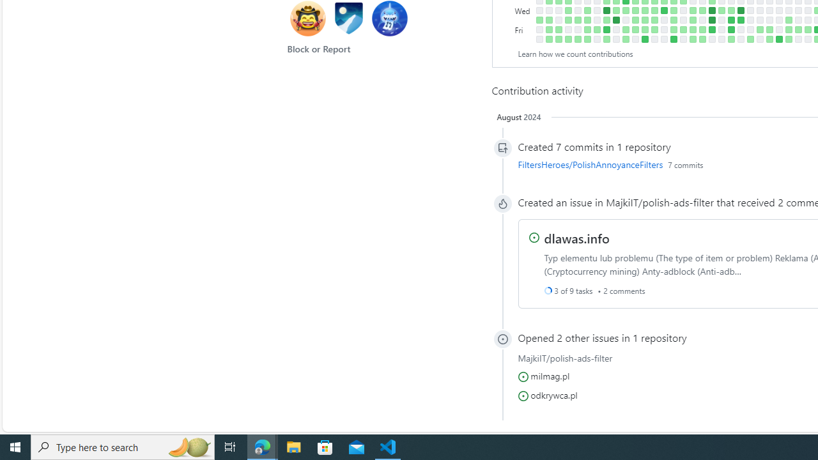  What do you see at coordinates (674, 29) in the screenshot?
I see `5 contributions on December 1st.` at bounding box center [674, 29].